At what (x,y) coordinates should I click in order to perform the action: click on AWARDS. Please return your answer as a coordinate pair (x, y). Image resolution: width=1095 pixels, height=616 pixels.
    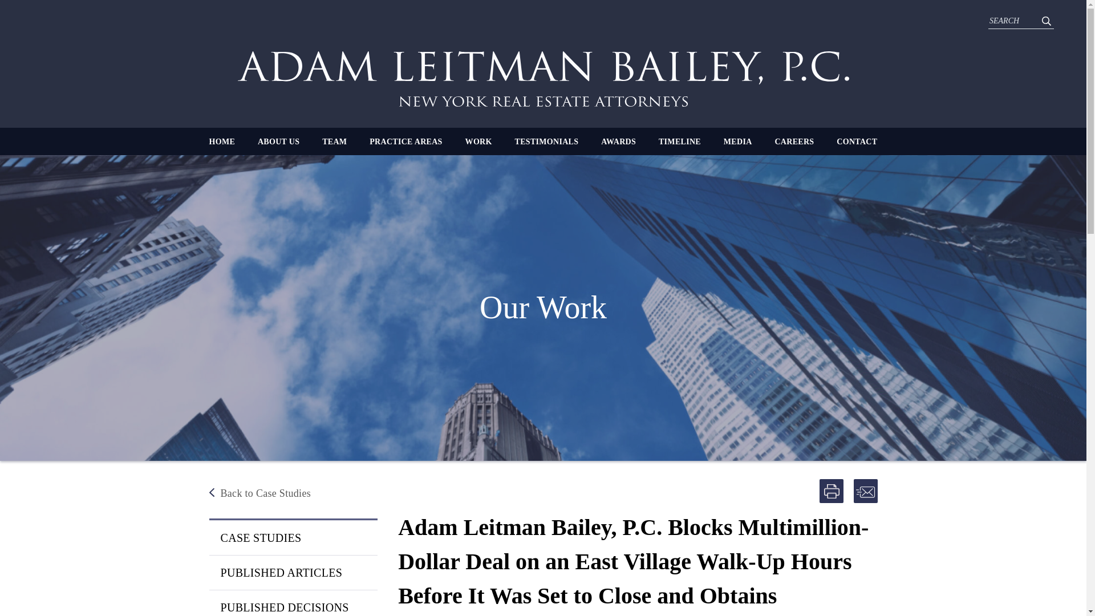
    Looking at the image, I should click on (618, 141).